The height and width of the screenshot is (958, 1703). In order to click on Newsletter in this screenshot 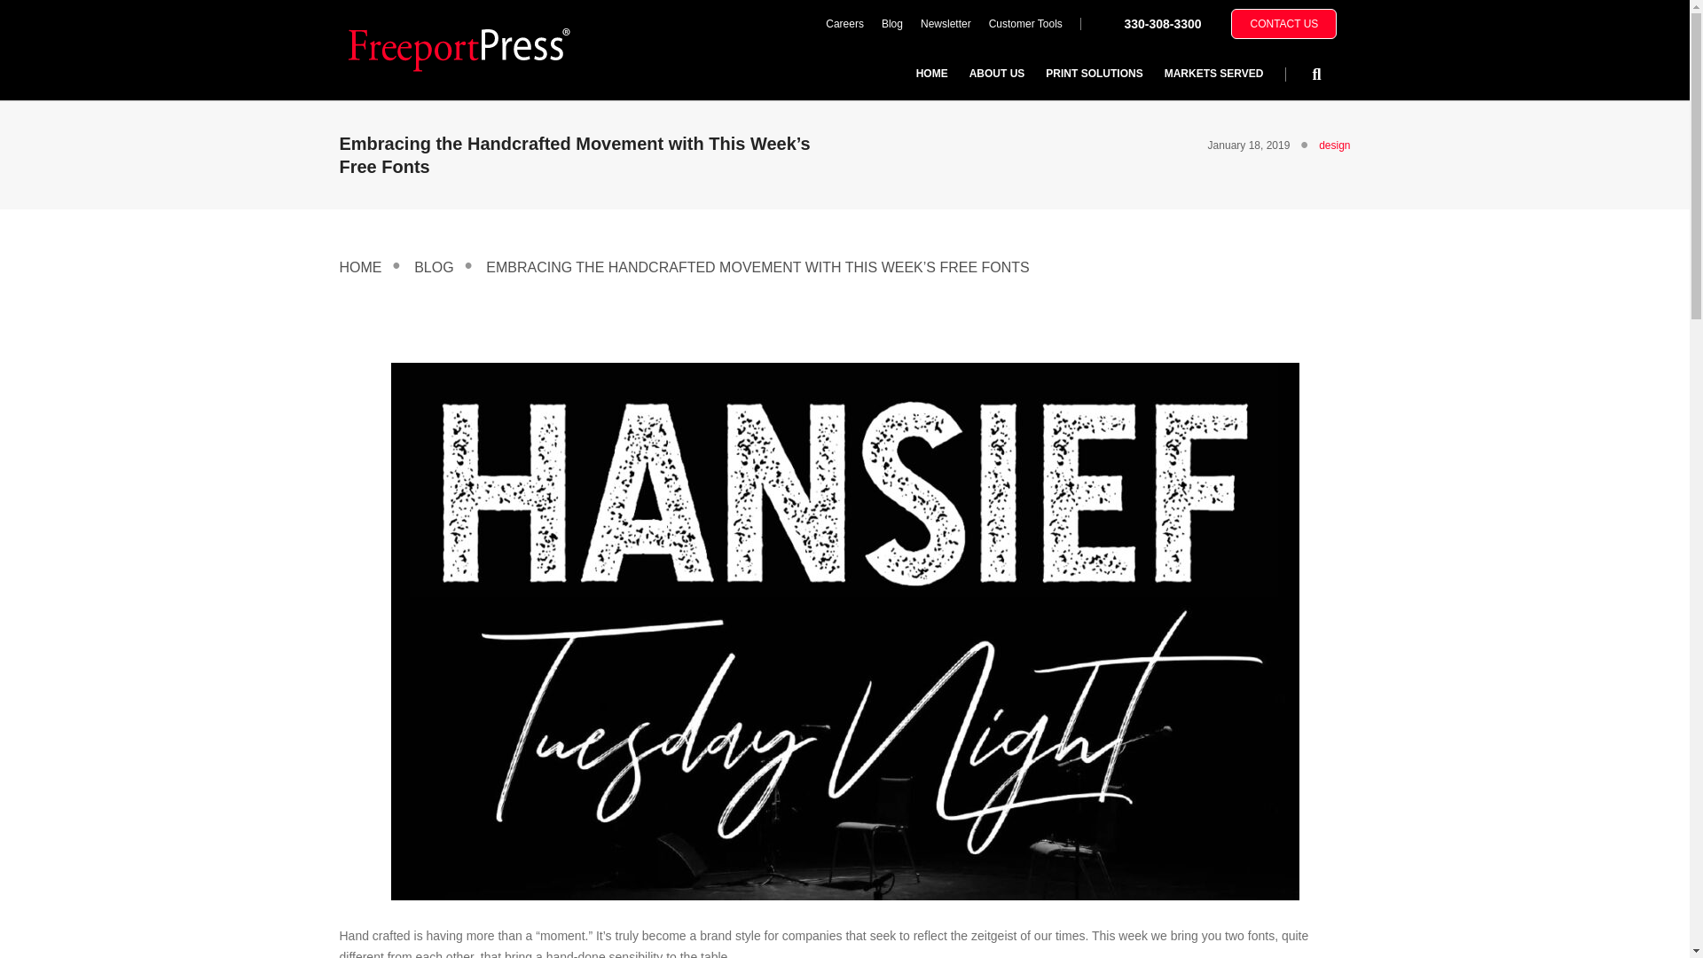, I will do `click(946, 24)`.